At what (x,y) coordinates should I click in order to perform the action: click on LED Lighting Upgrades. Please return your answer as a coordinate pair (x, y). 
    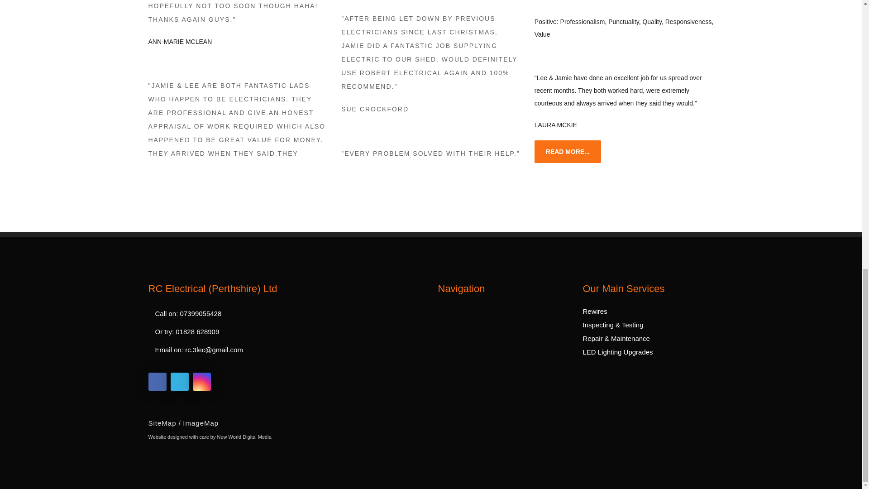
    Looking at the image, I should click on (618, 352).